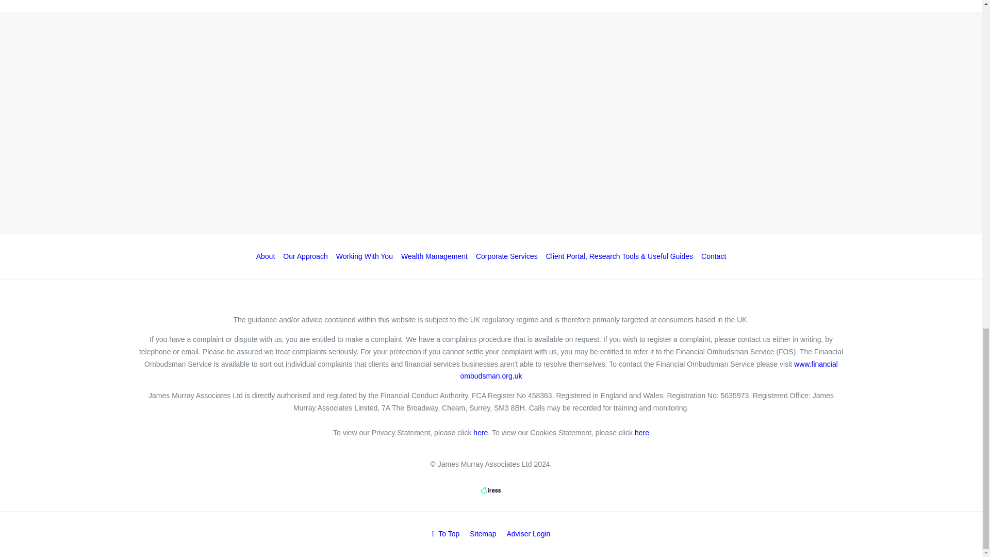  What do you see at coordinates (481, 432) in the screenshot?
I see `Privacy Statement` at bounding box center [481, 432].